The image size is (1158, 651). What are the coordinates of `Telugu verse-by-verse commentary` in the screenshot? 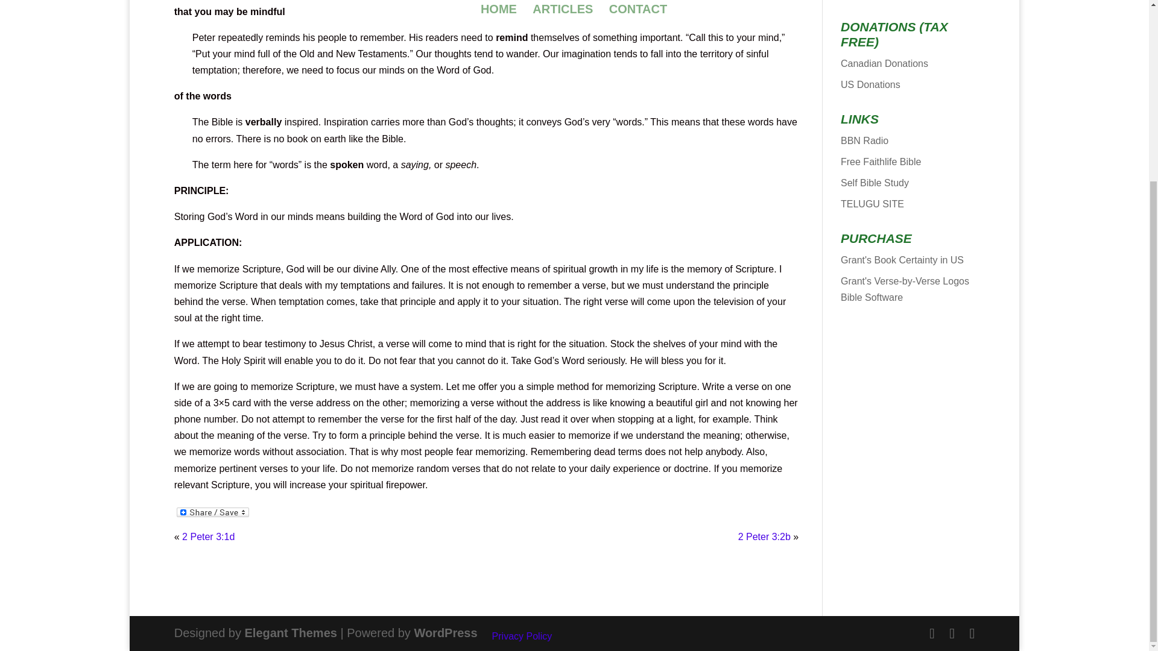 It's located at (872, 204).